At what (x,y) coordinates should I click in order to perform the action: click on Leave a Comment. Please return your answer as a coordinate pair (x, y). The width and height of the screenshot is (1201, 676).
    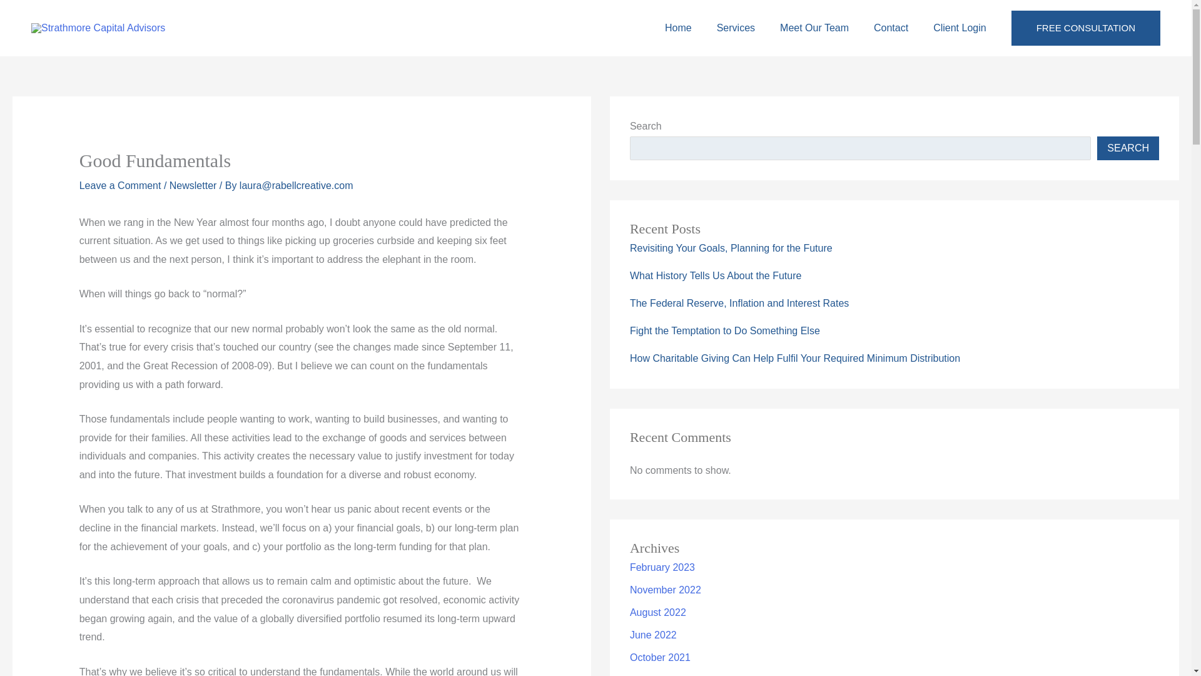
    Looking at the image, I should click on (120, 212).